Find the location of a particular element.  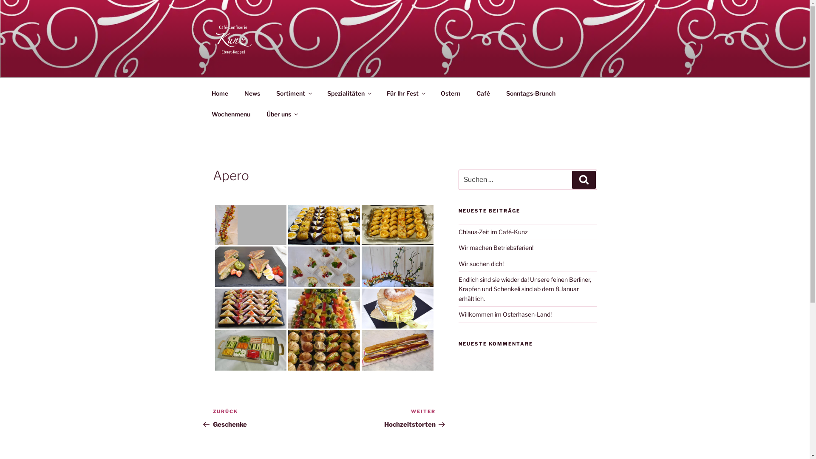

Ostern is located at coordinates (450, 93).